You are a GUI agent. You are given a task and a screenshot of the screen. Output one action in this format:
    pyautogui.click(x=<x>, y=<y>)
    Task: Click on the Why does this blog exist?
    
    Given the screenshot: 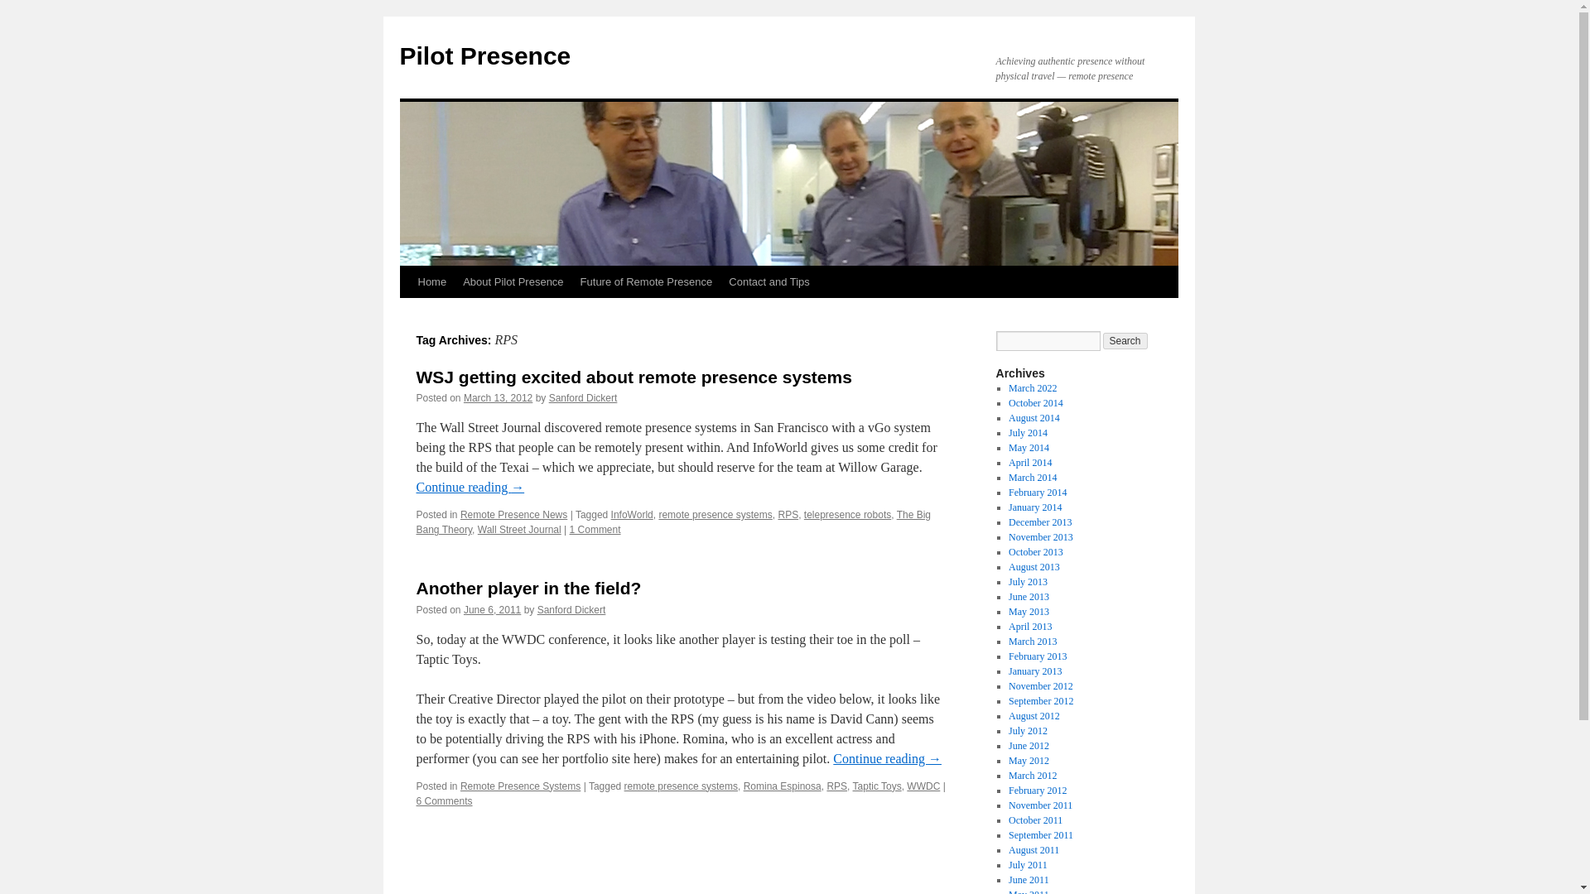 What is the action you would take?
    pyautogui.click(x=513, y=281)
    